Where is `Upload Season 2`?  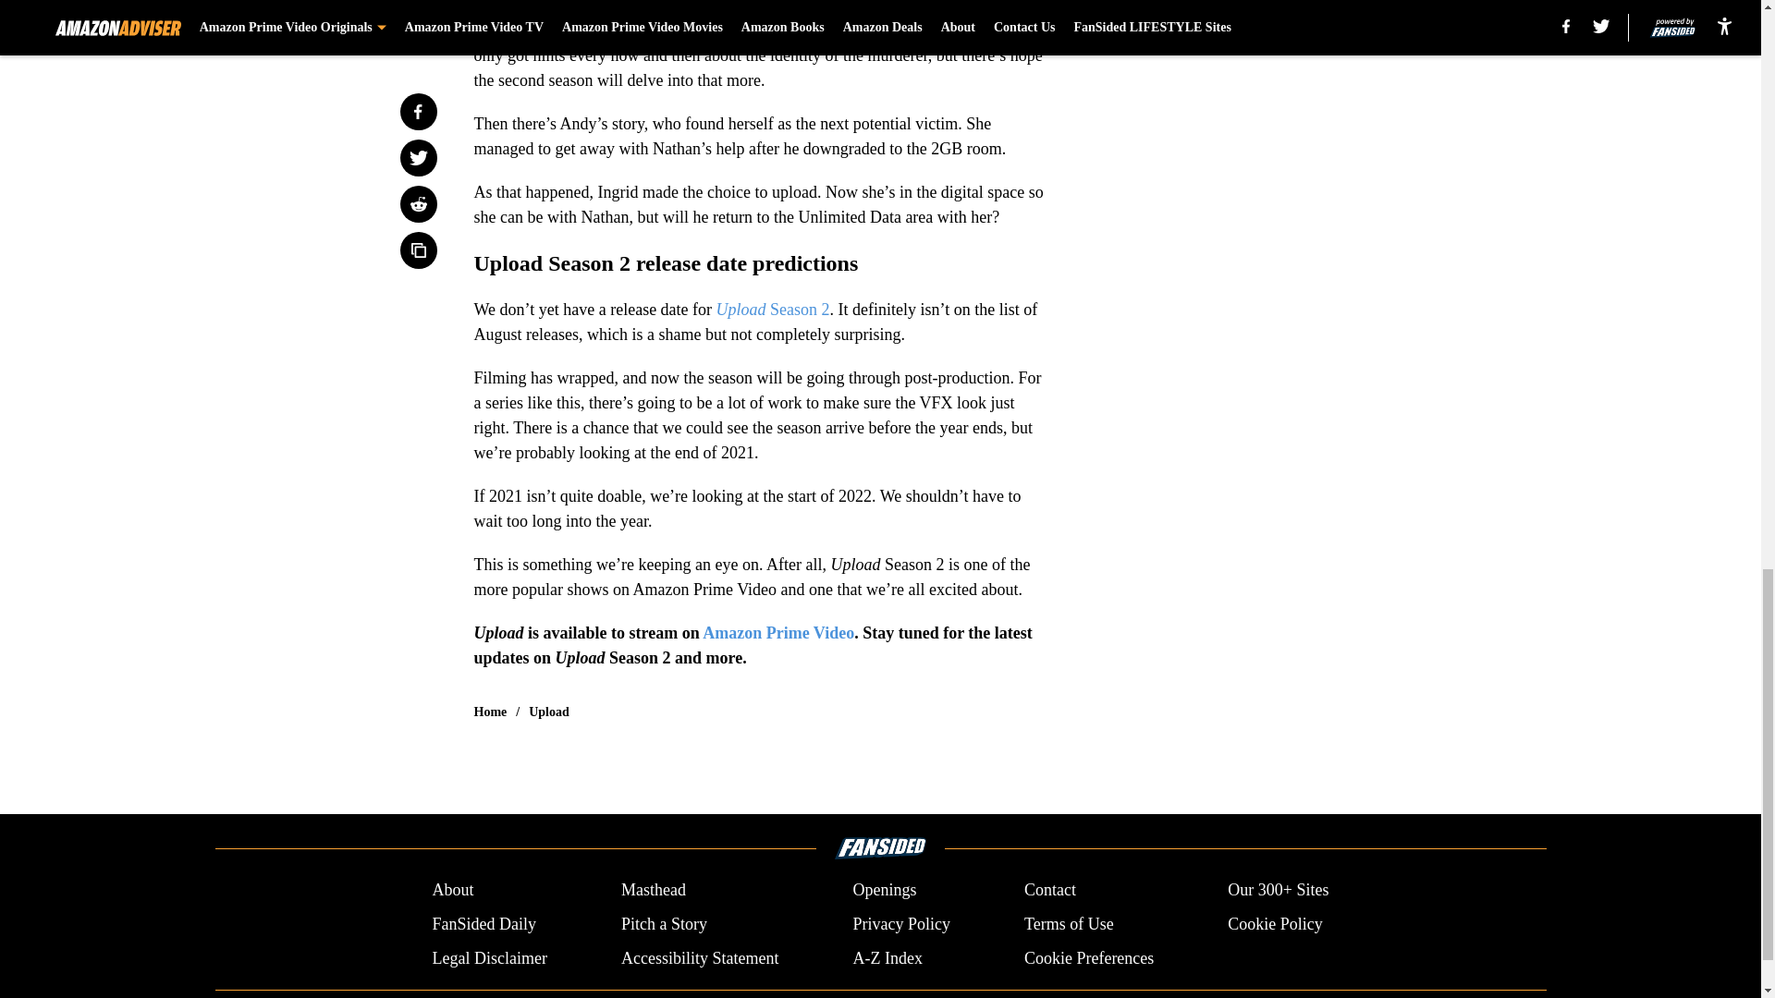 Upload Season 2 is located at coordinates (773, 309).